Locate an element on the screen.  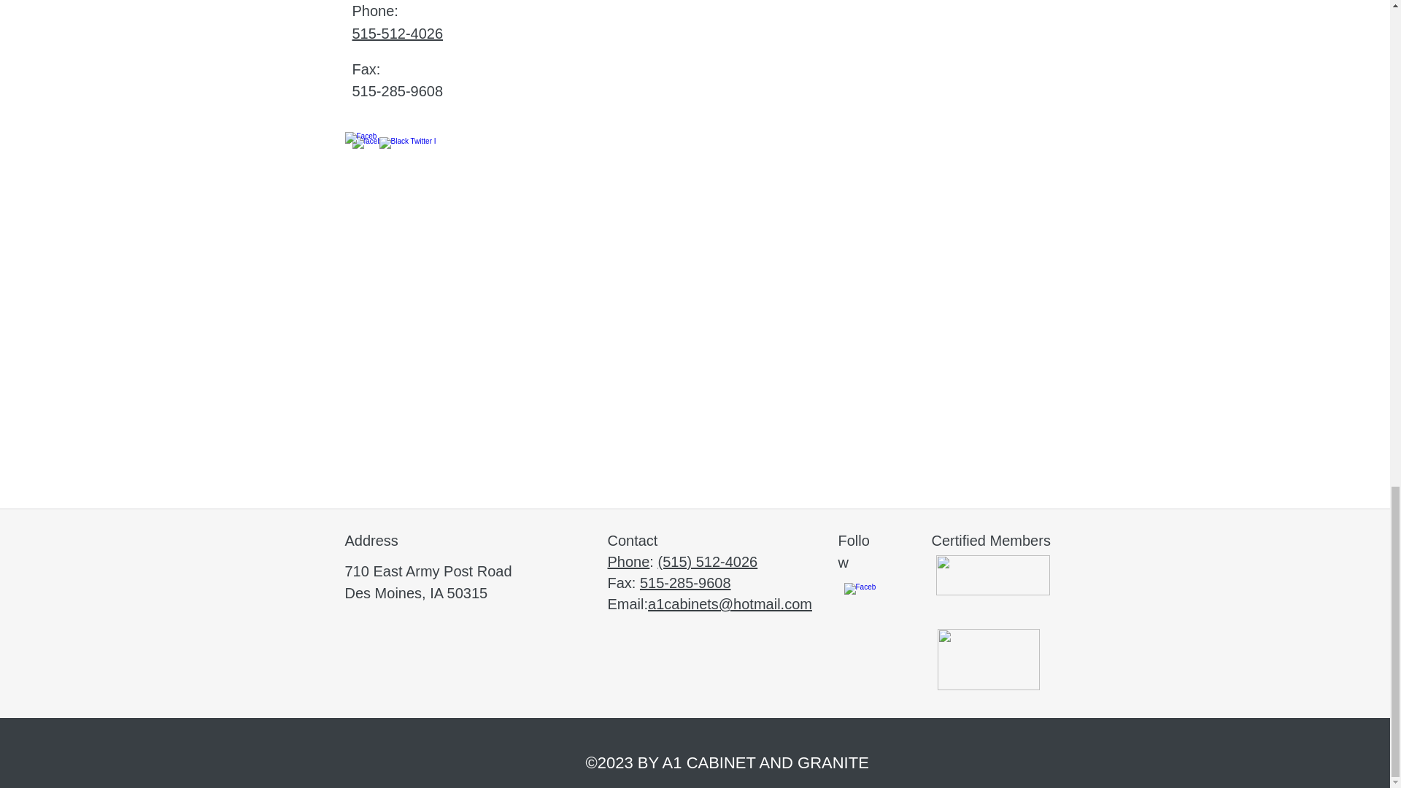
515-285-9608 is located at coordinates (686, 583).